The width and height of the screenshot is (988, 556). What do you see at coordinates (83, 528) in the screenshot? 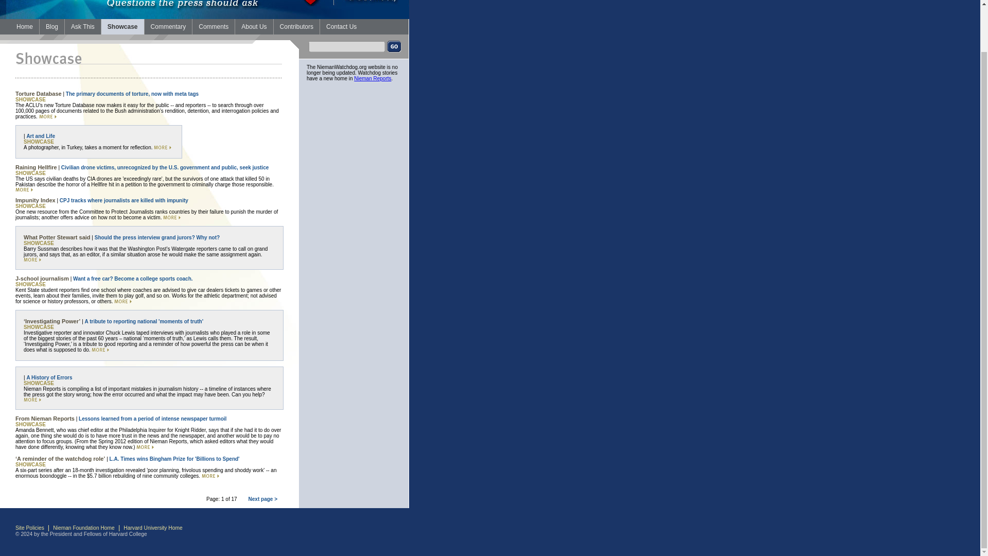
I see `Nieman Foundation Home` at bounding box center [83, 528].